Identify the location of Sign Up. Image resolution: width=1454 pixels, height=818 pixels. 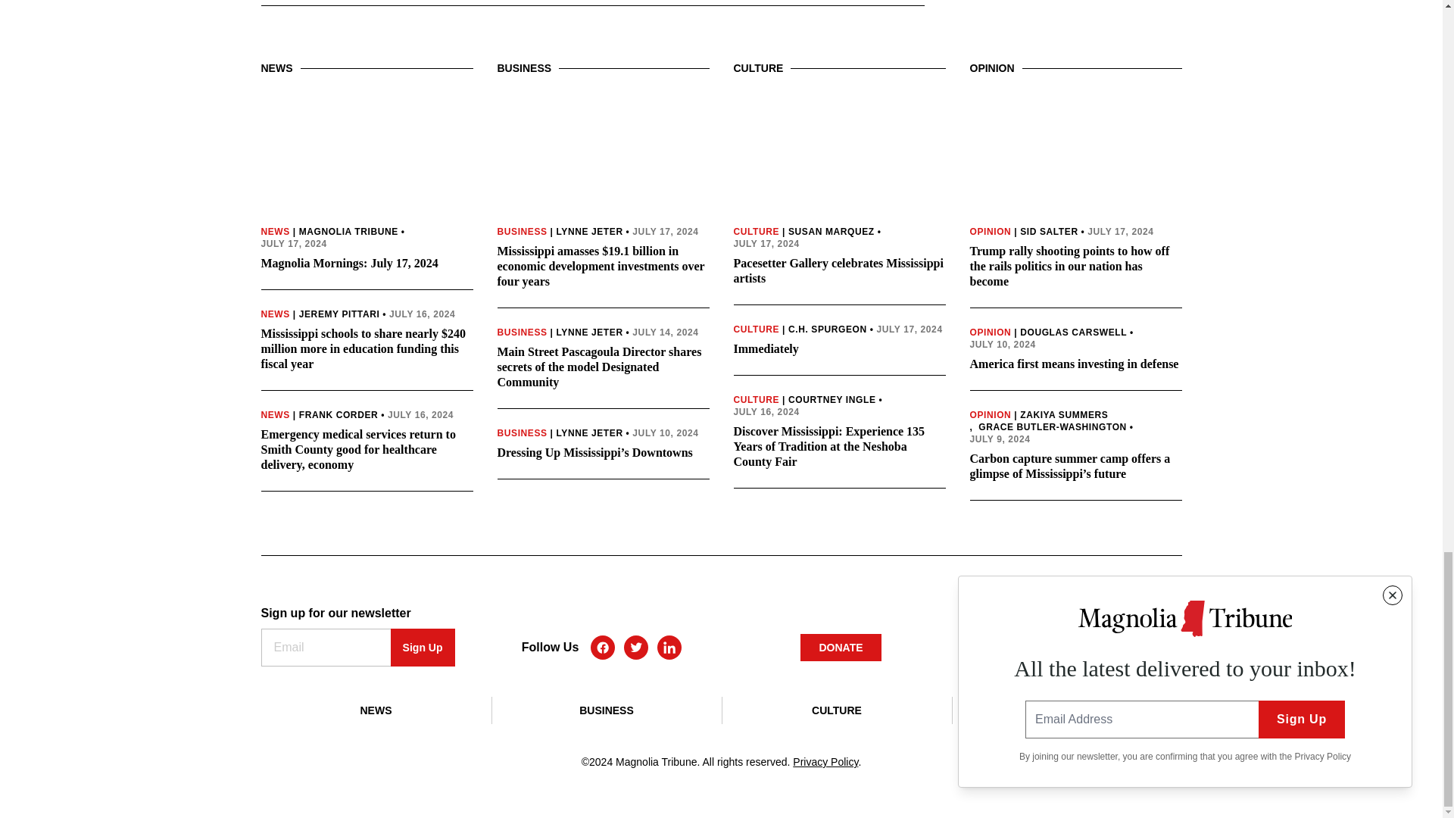
(423, 648).